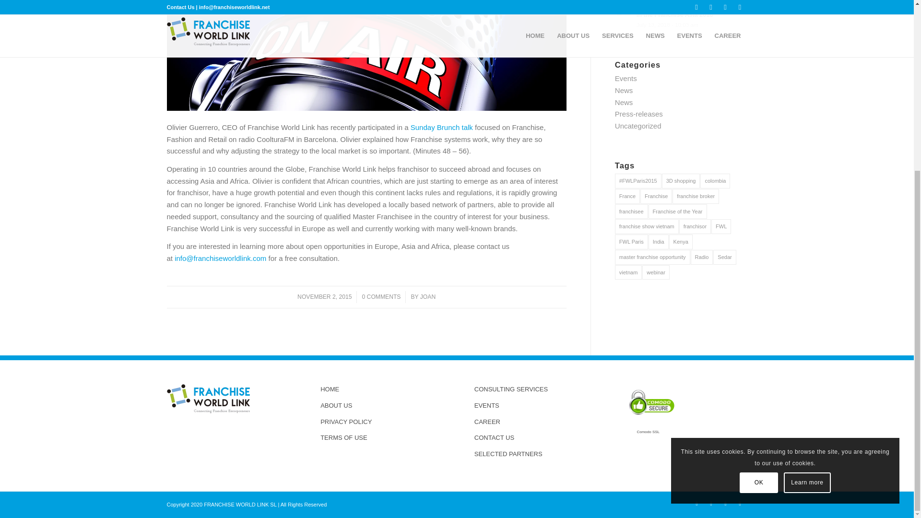 This screenshot has height=518, width=921. Describe the element at coordinates (624, 103) in the screenshot. I see `News` at that location.